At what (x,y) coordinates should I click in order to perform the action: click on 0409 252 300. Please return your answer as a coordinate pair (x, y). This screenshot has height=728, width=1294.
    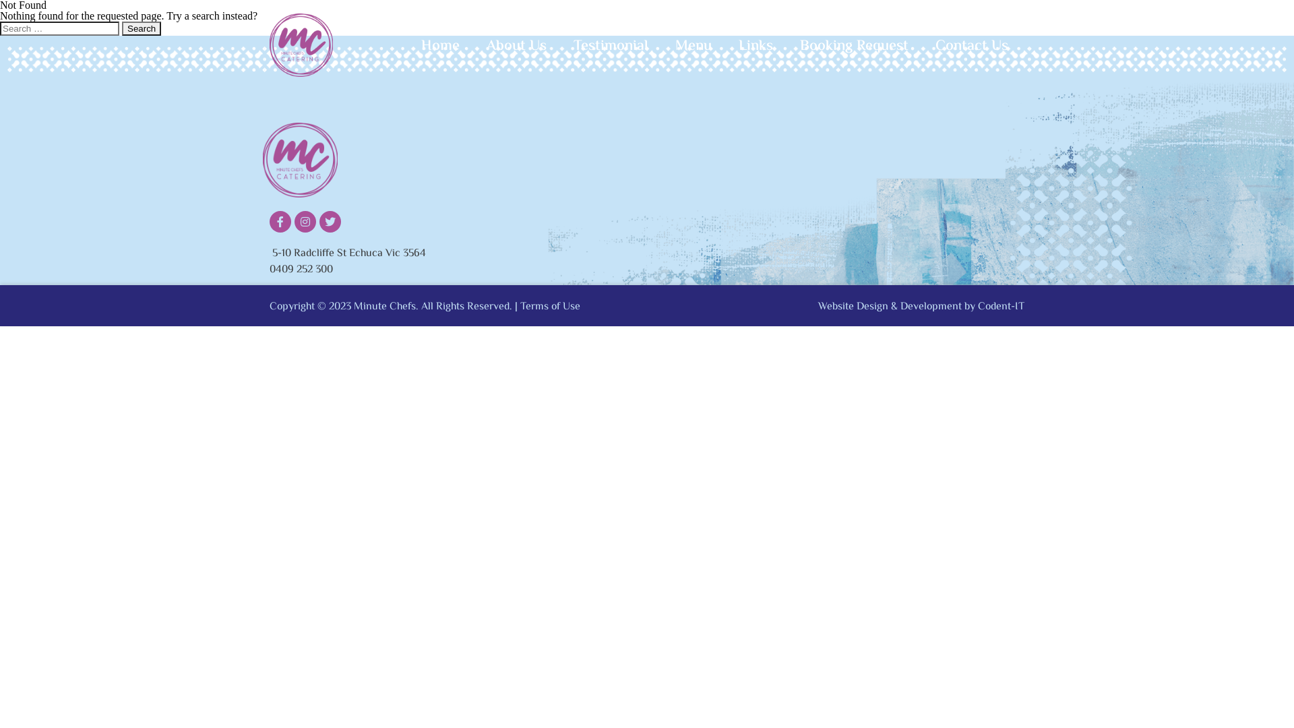
    Looking at the image, I should click on (301, 270).